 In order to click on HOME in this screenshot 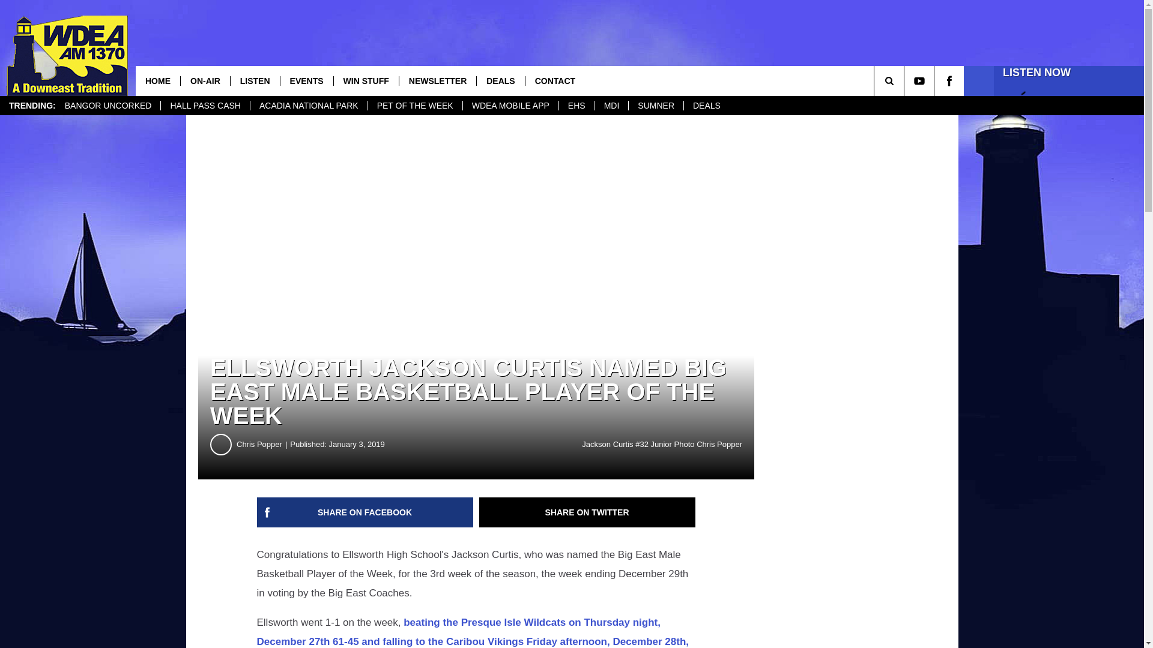, I will do `click(157, 80)`.